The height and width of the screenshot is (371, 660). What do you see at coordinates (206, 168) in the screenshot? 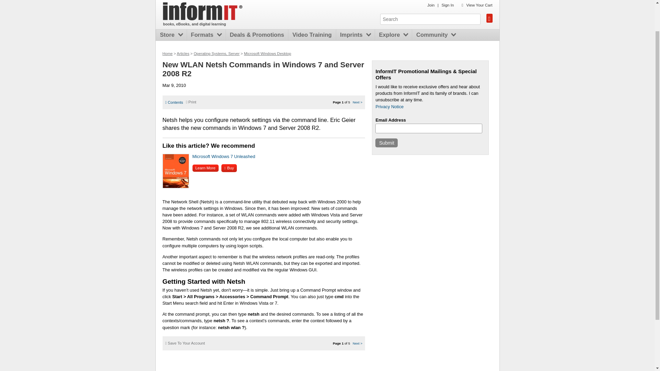
I see `Learn More` at bounding box center [206, 168].